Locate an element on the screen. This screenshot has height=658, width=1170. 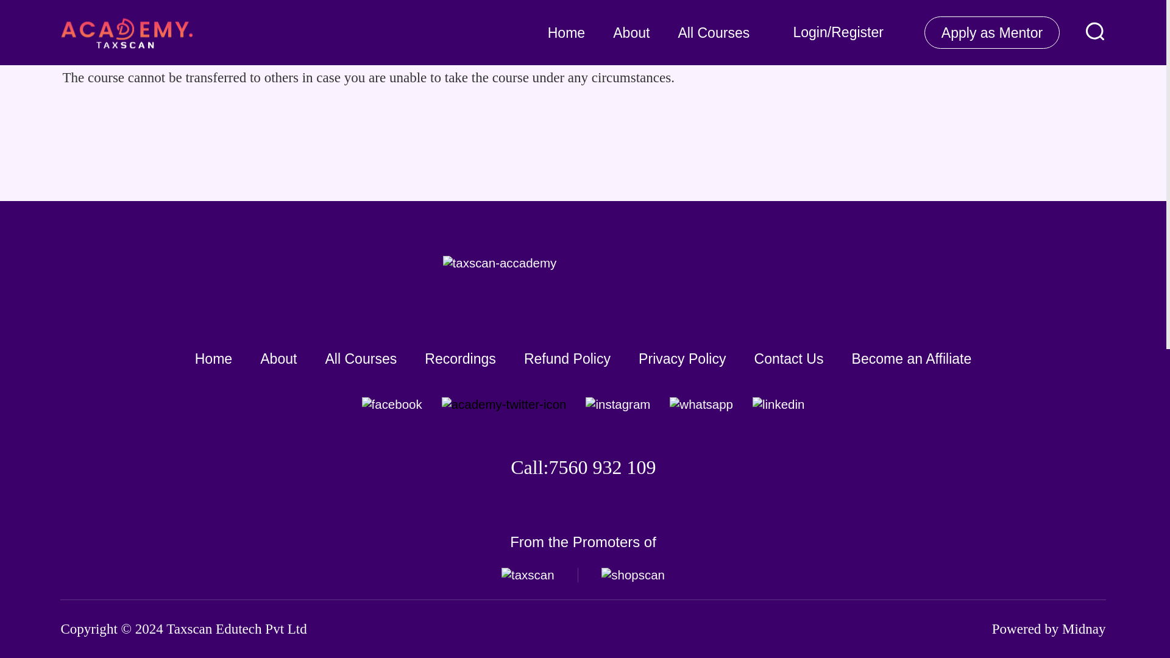
Contact Us is located at coordinates (789, 358).